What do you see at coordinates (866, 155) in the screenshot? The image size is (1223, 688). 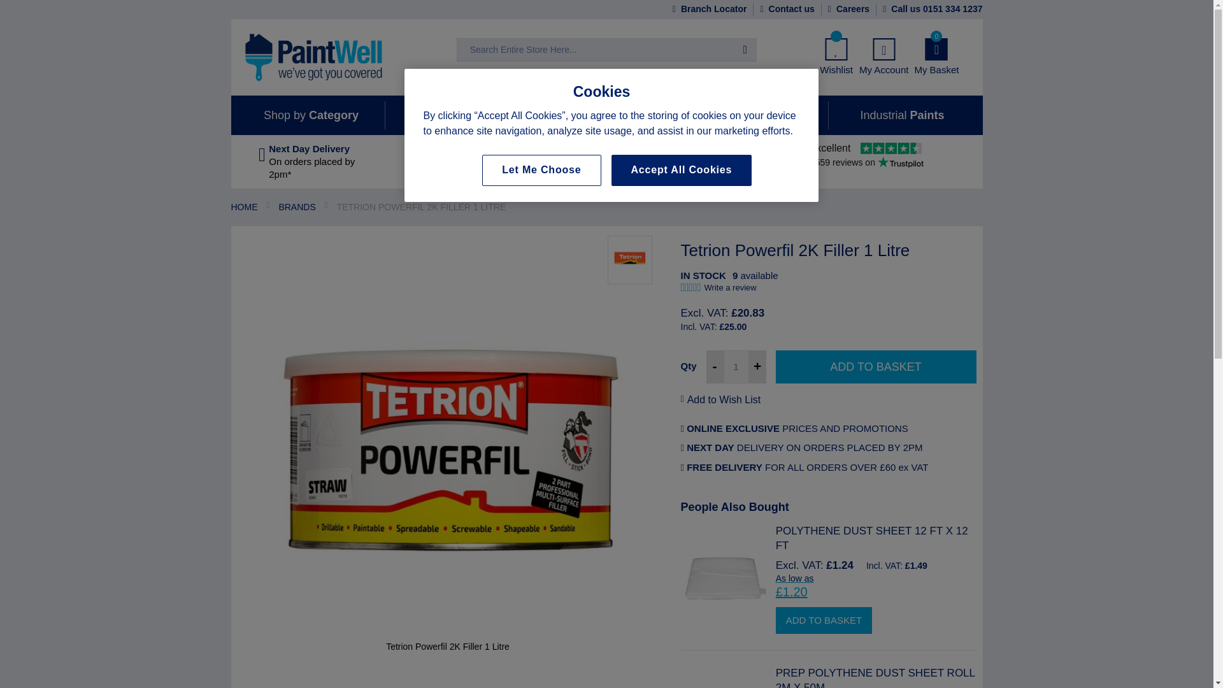 I see `Customer reviews powered by Trustpilot` at bounding box center [866, 155].